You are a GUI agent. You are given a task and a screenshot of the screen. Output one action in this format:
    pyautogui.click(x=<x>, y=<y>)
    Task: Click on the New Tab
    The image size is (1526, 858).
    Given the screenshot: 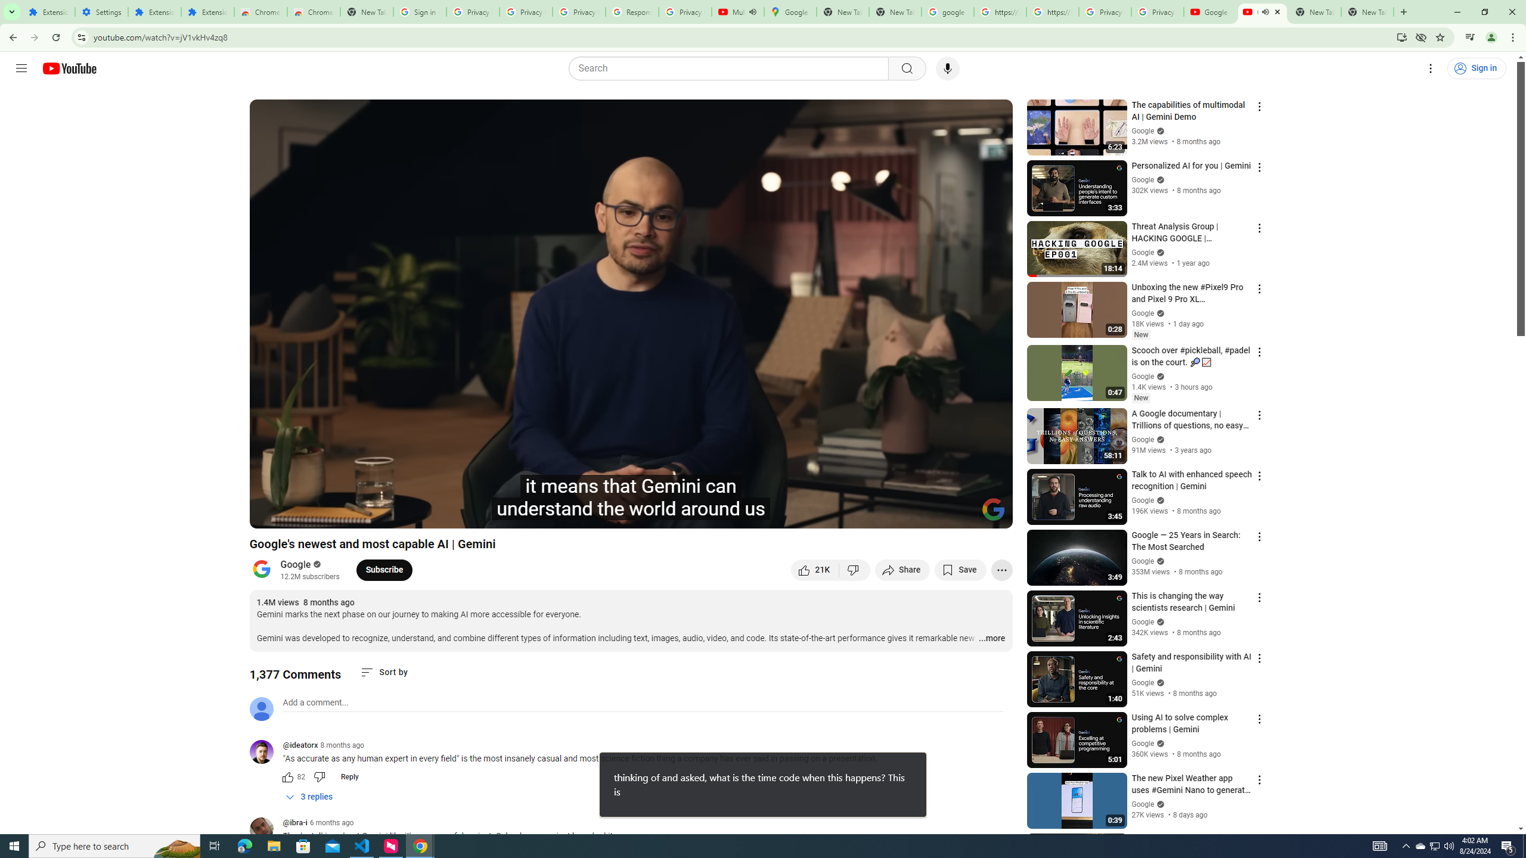 What is the action you would take?
    pyautogui.click(x=367, y=12)
    